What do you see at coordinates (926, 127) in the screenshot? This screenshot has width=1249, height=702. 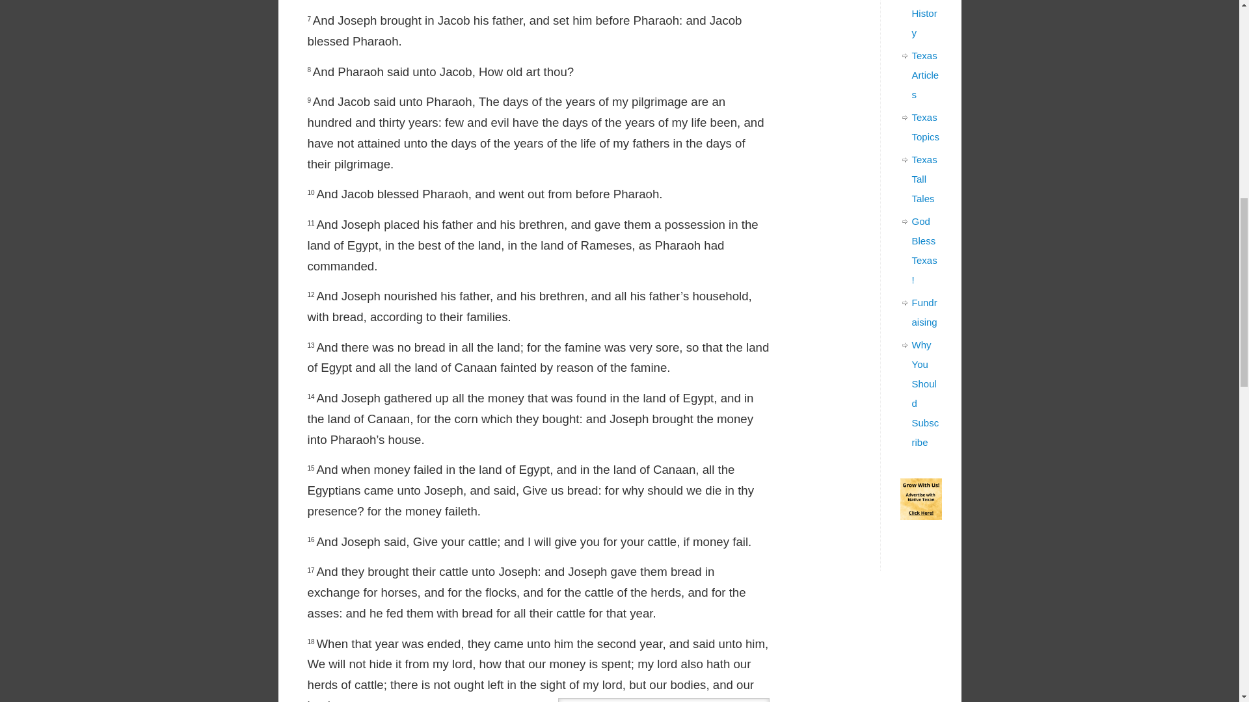 I see `Texas Topics` at bounding box center [926, 127].